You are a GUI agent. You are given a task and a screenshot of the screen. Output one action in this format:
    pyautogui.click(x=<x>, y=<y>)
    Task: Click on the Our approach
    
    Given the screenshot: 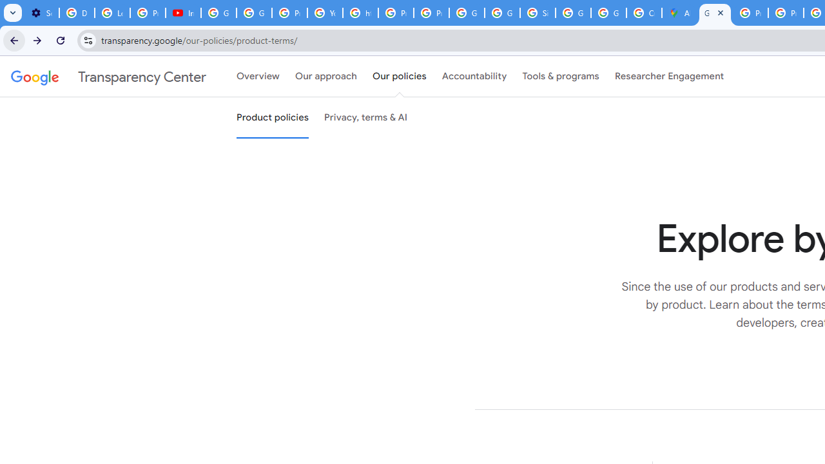 What is the action you would take?
    pyautogui.click(x=326, y=77)
    